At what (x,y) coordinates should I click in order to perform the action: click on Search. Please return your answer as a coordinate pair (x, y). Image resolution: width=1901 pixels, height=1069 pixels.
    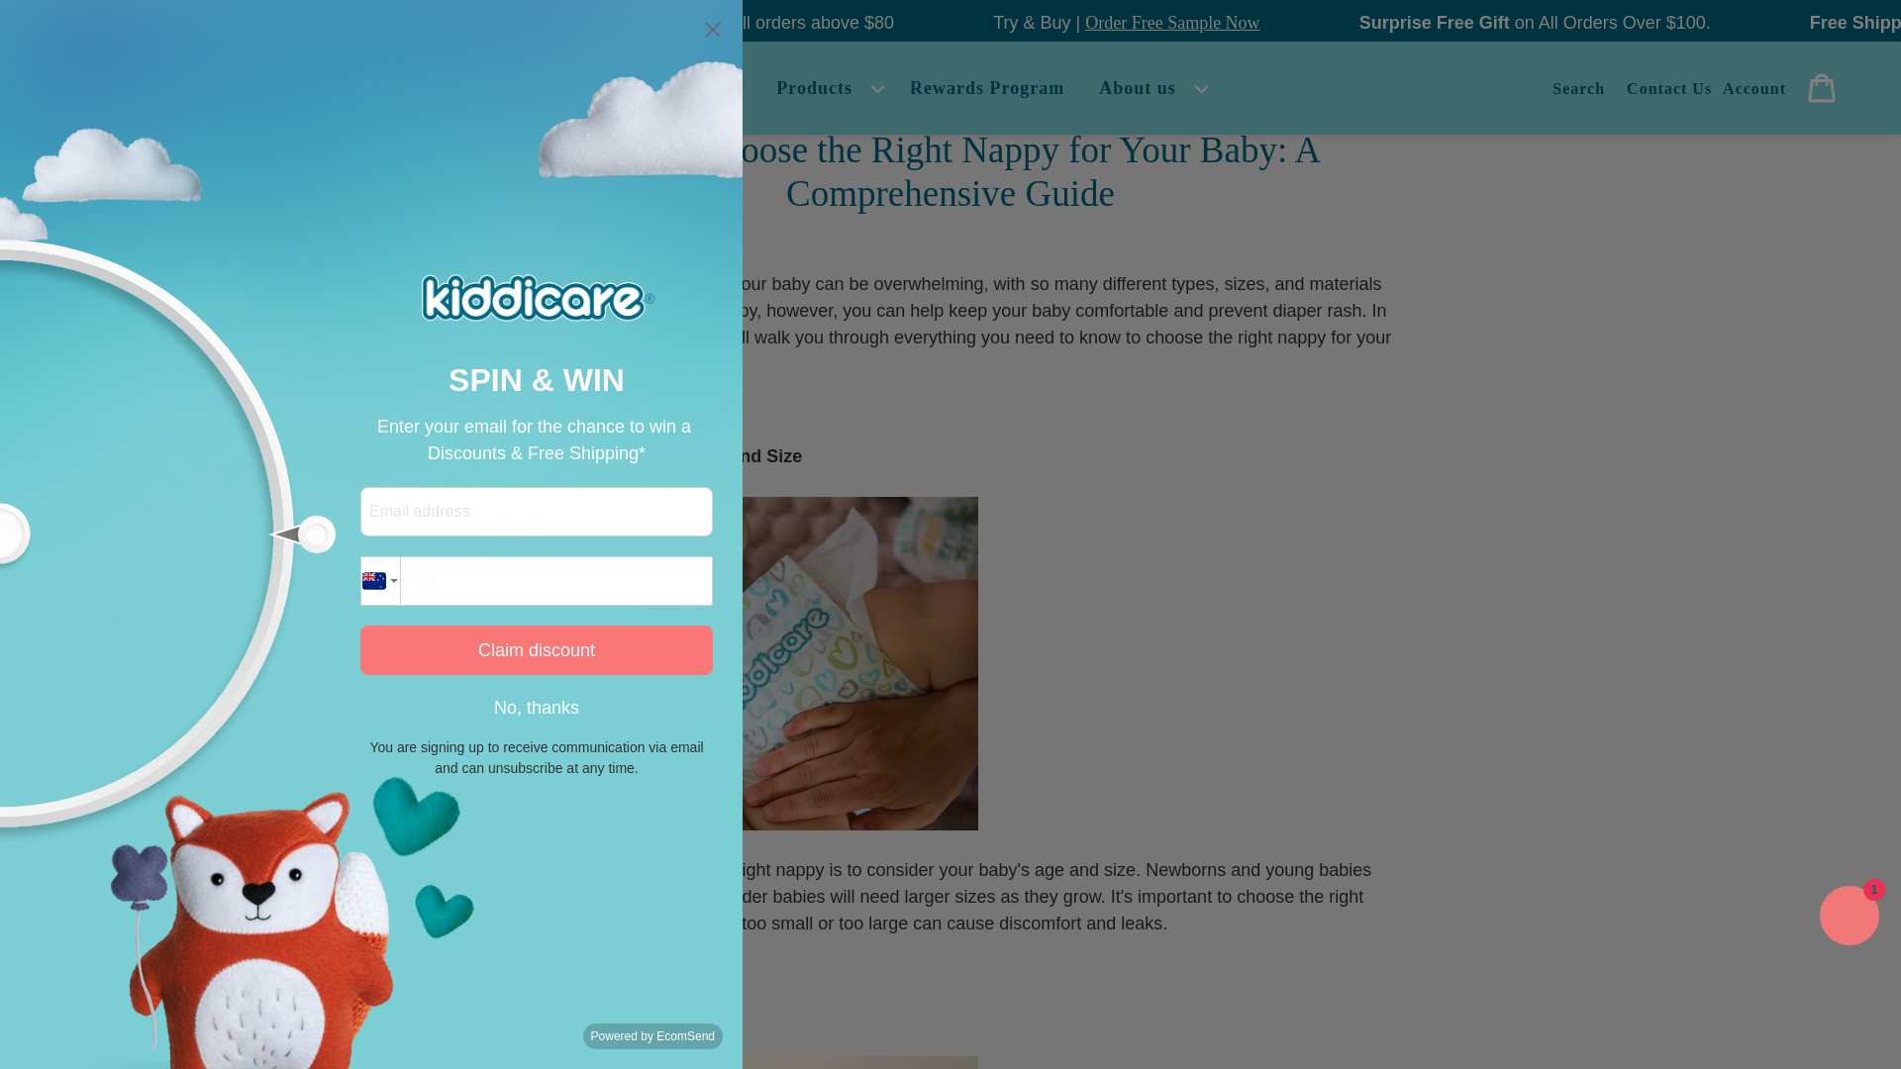
    Looking at the image, I should click on (1578, 87).